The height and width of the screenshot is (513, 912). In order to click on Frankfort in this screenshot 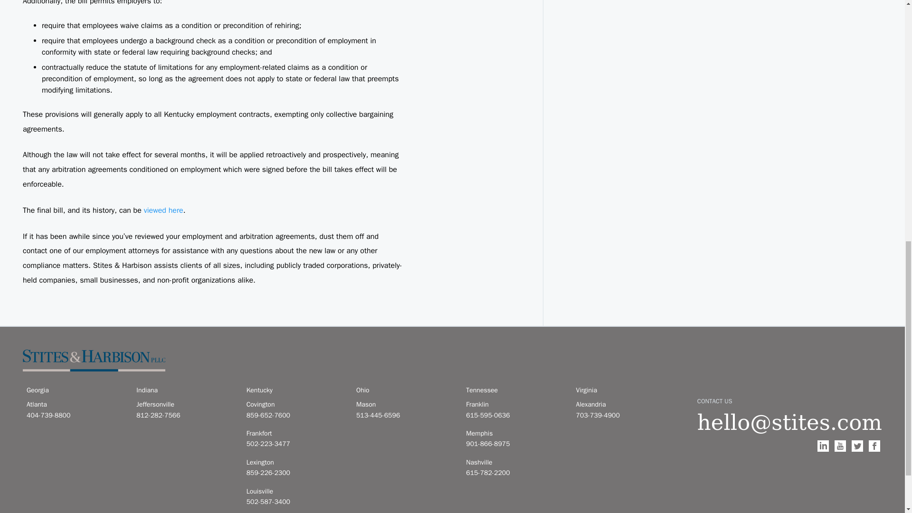, I will do `click(295, 433)`.